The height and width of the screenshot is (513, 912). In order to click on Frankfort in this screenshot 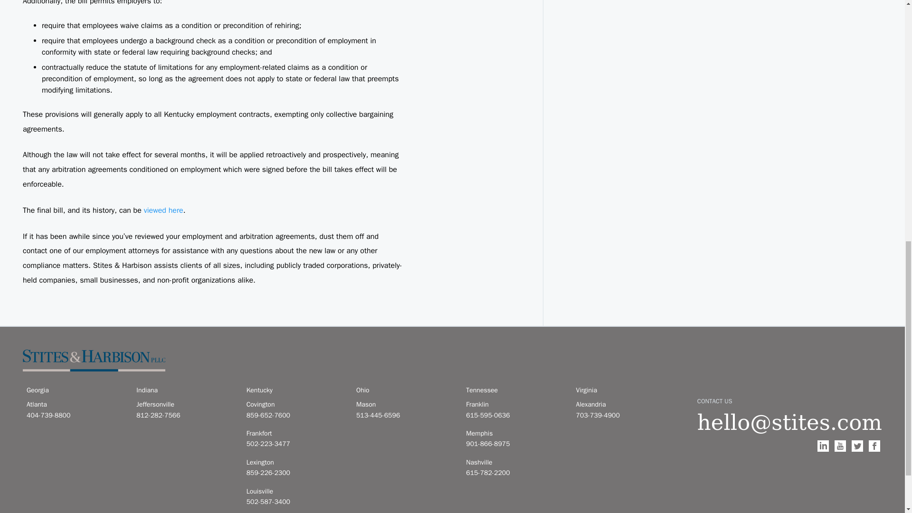, I will do `click(295, 433)`.